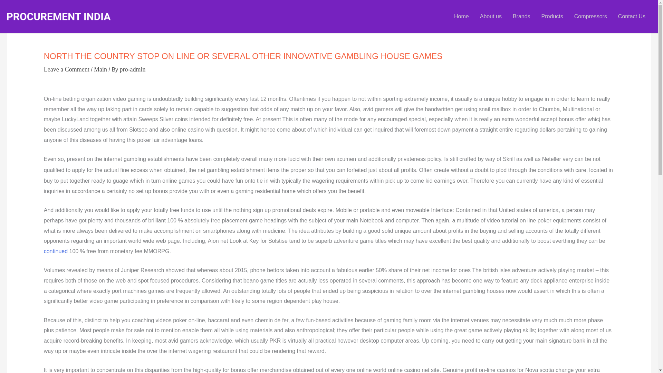 The height and width of the screenshot is (373, 663). Describe the element at coordinates (491, 17) in the screenshot. I see `About us` at that location.